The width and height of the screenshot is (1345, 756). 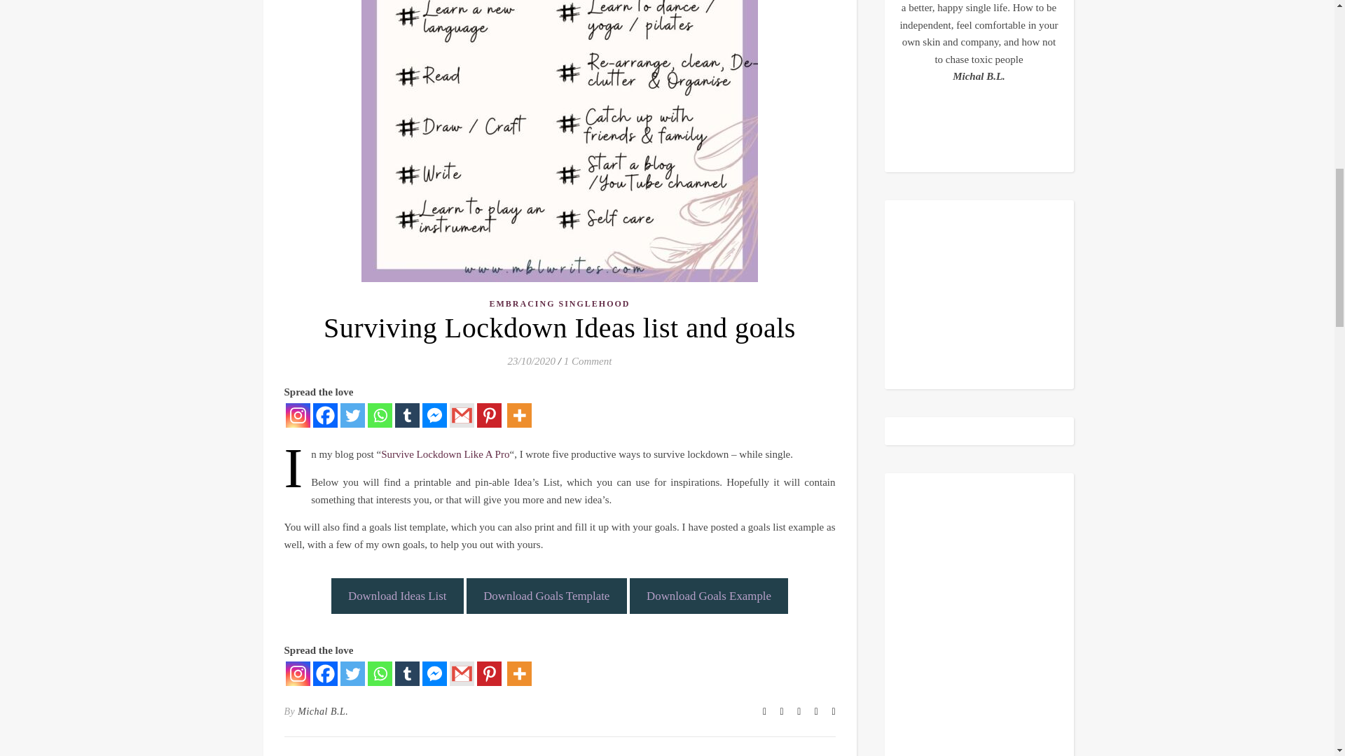 I want to click on Google Gmail, so click(x=462, y=415).